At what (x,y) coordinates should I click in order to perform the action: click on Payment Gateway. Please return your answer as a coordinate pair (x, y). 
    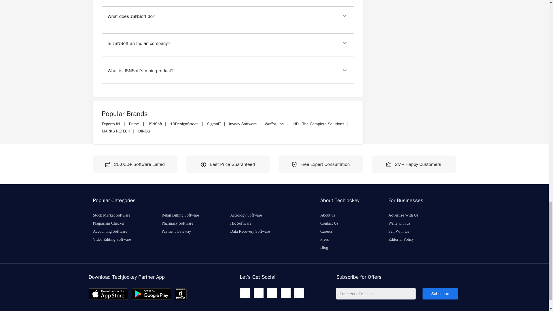
    Looking at the image, I should click on (182, 231).